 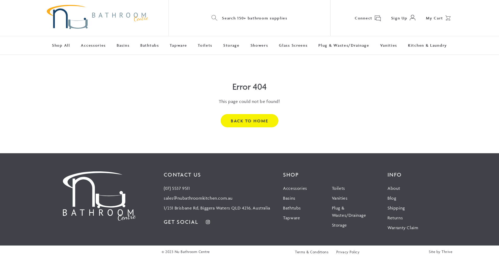 What do you see at coordinates (177, 188) in the screenshot?
I see `(07) 5537 9511` at bounding box center [177, 188].